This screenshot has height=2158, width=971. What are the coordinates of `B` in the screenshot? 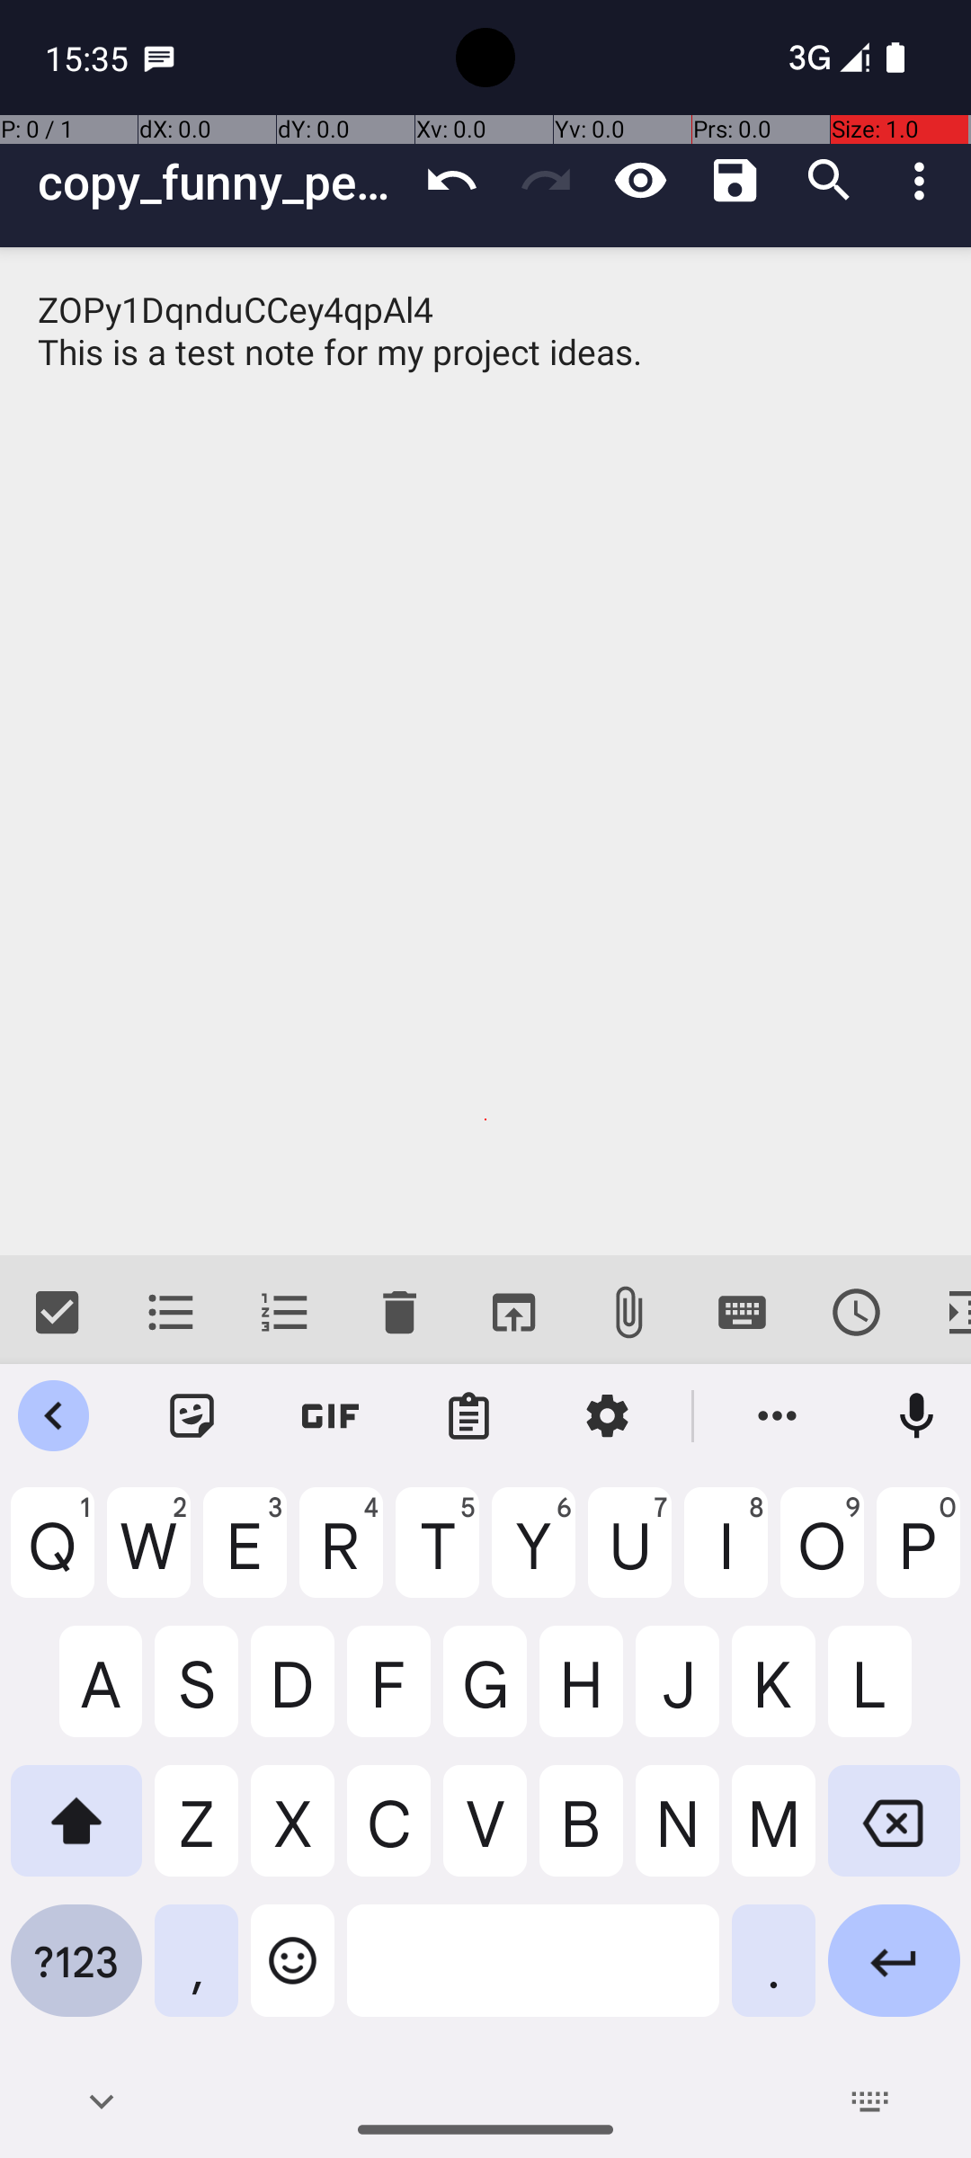 It's located at (581, 1834).